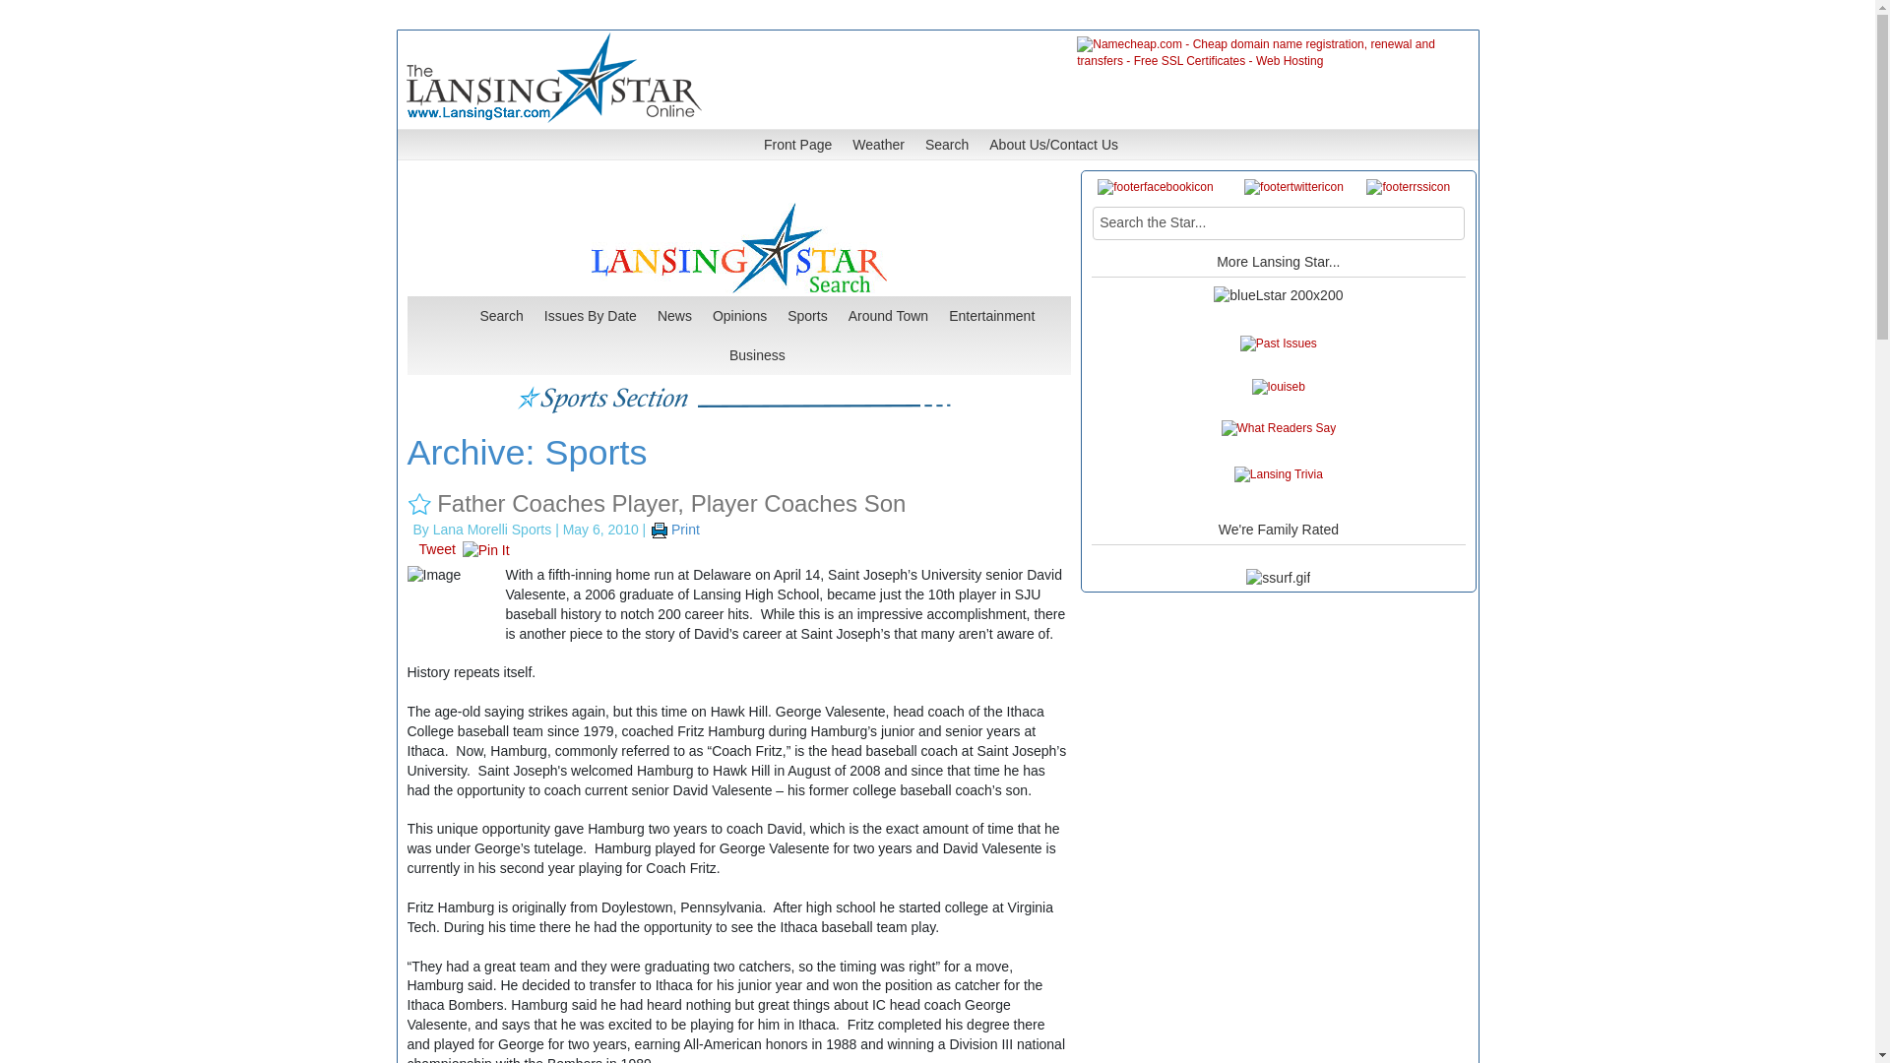 The width and height of the screenshot is (1890, 1063). Describe the element at coordinates (674, 315) in the screenshot. I see `News` at that location.